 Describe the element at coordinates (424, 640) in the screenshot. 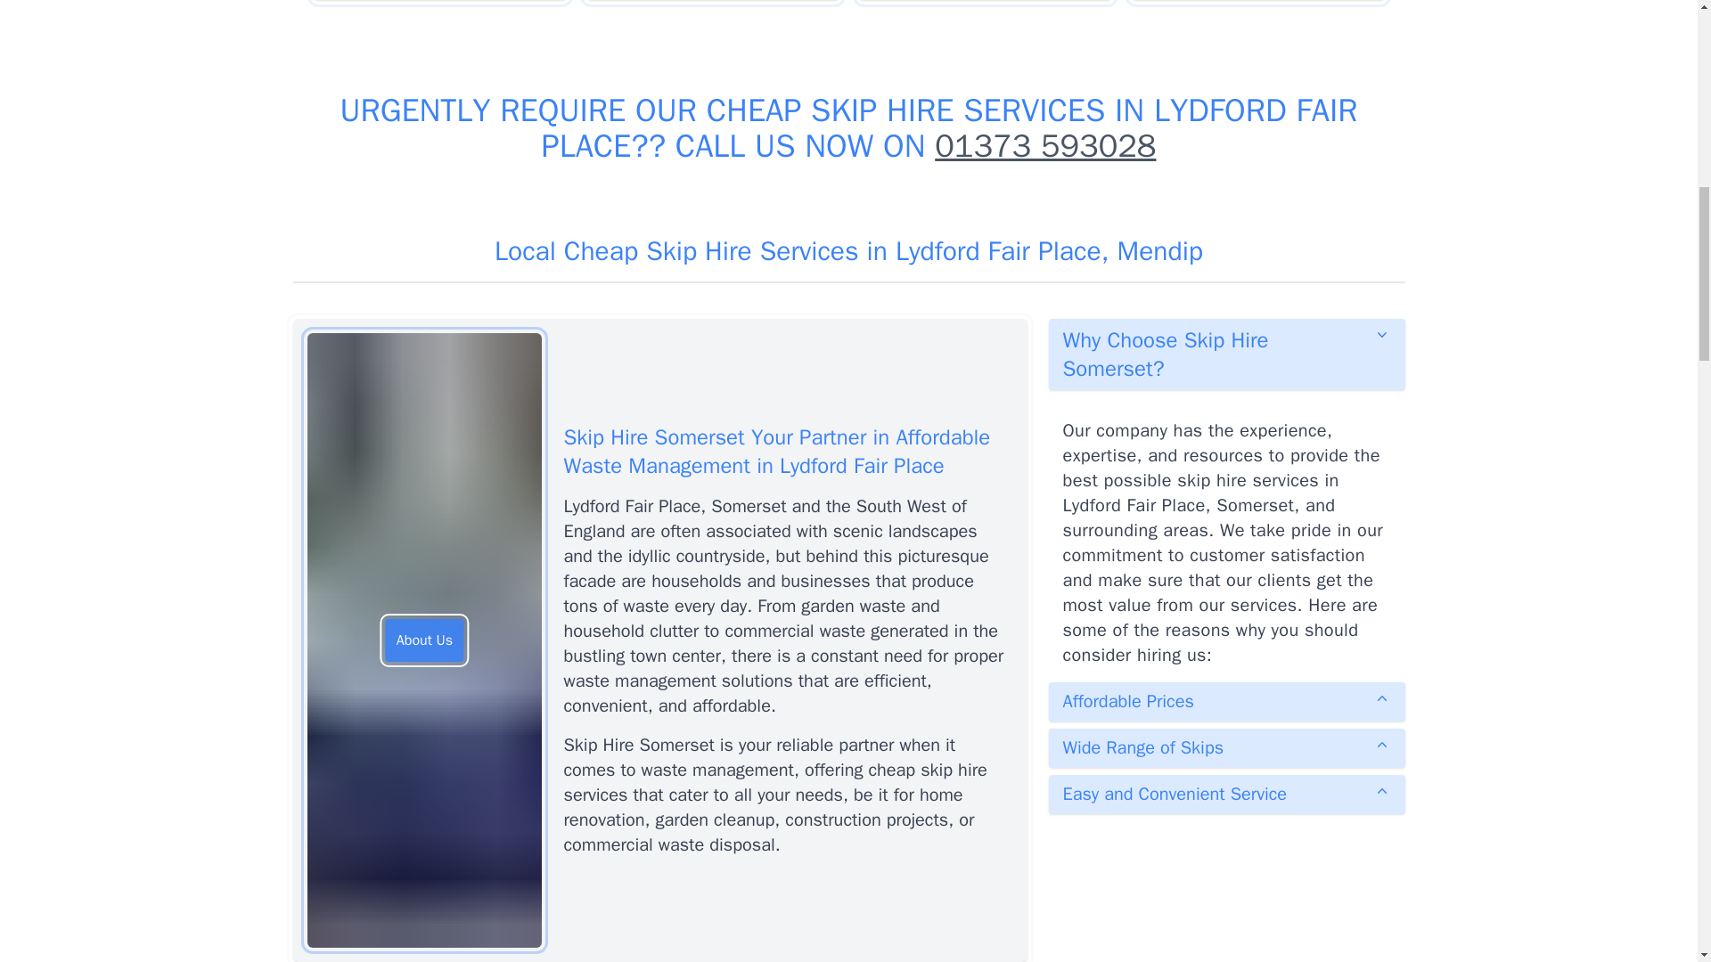

I see `About Us` at that location.